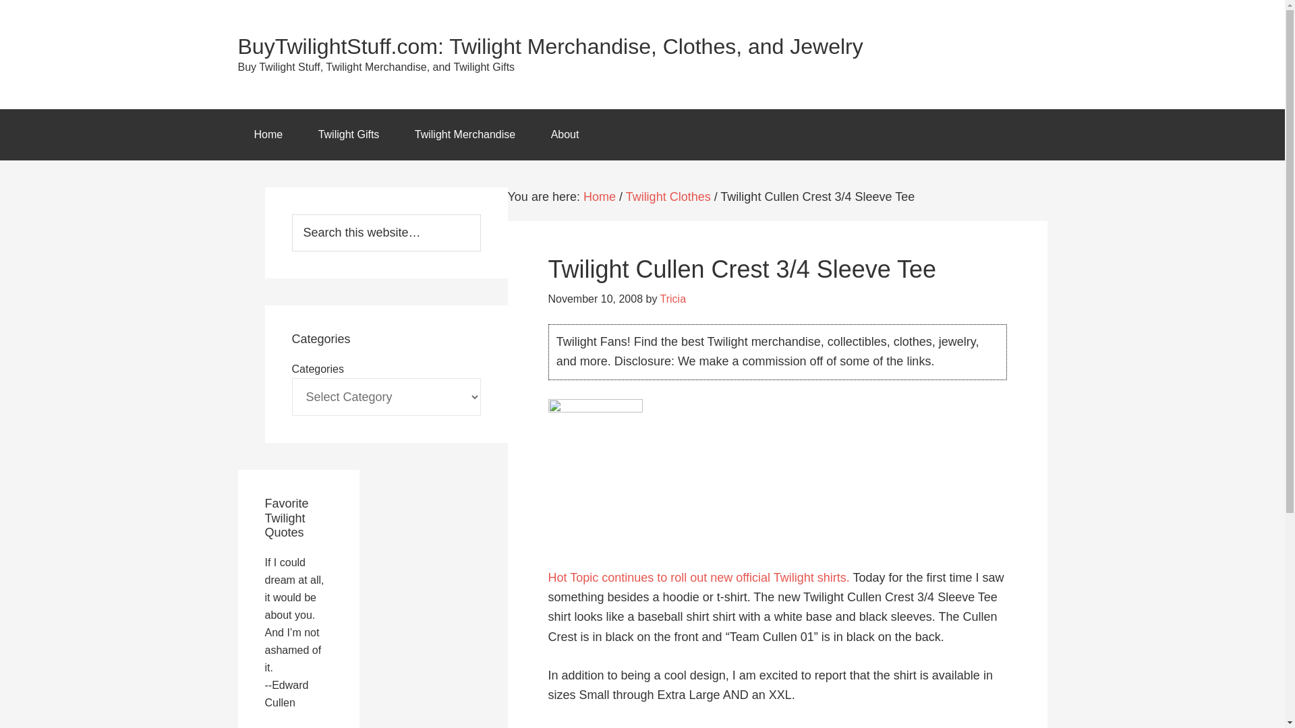  What do you see at coordinates (673, 299) in the screenshot?
I see `Tricia` at bounding box center [673, 299].